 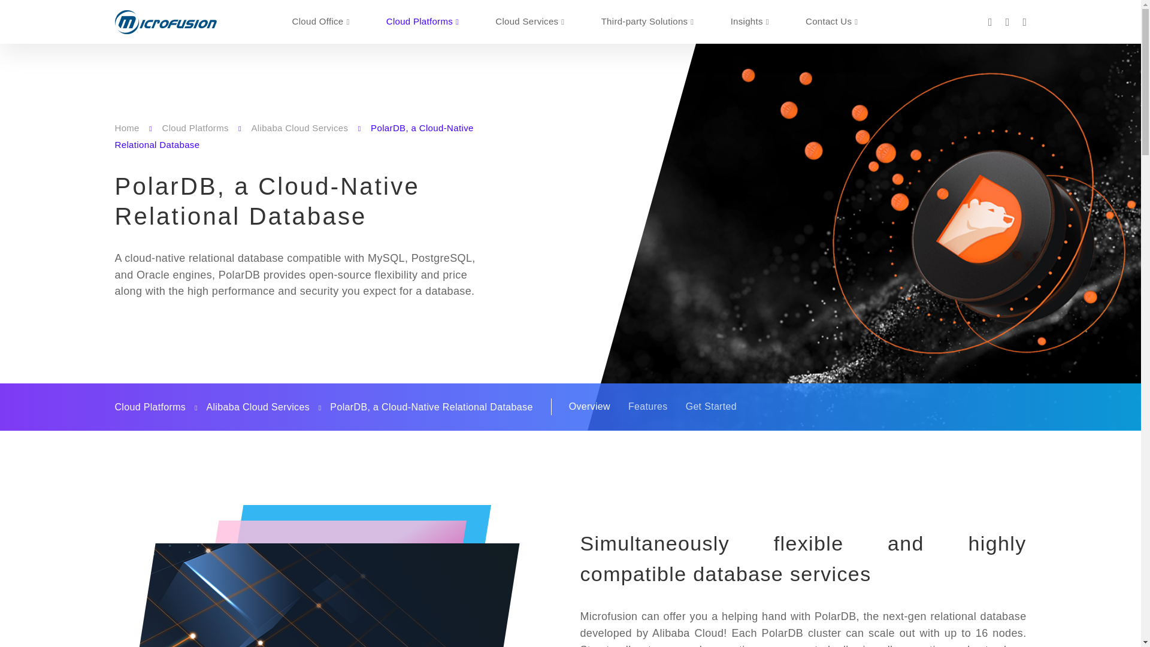 What do you see at coordinates (1007, 22) in the screenshot?
I see `search` at bounding box center [1007, 22].